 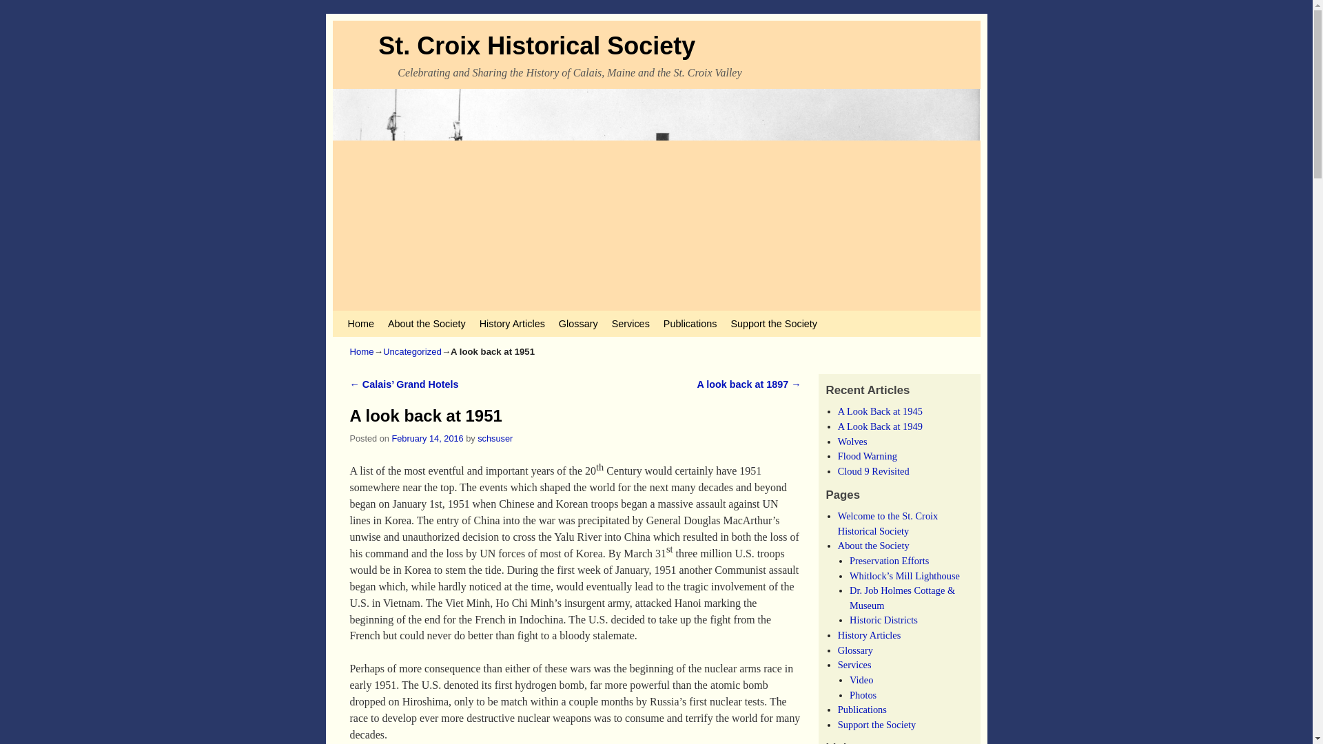 What do you see at coordinates (362, 351) in the screenshot?
I see `Home` at bounding box center [362, 351].